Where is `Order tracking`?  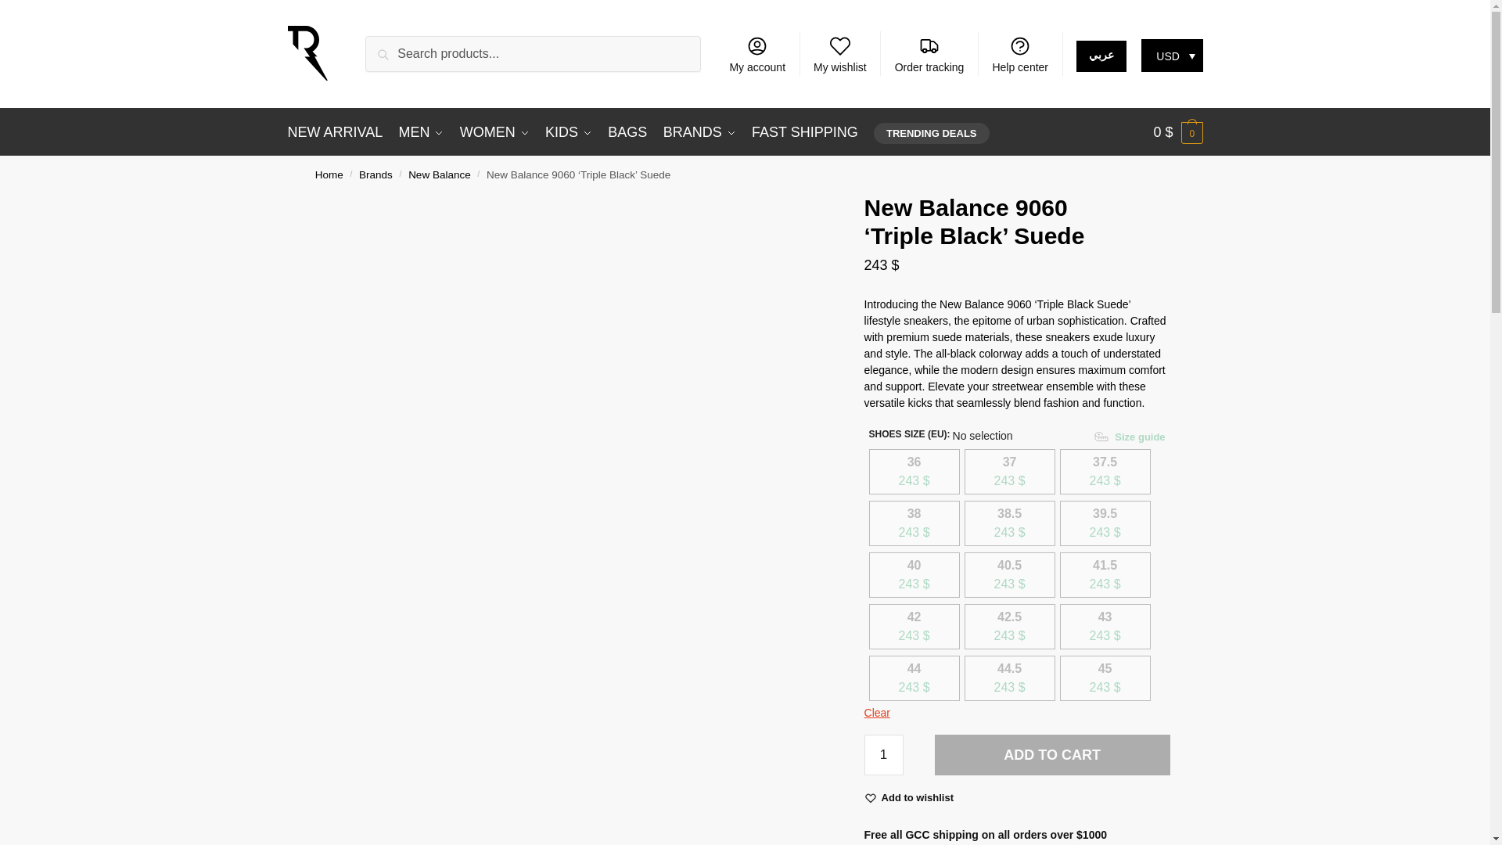 Order tracking is located at coordinates (929, 53).